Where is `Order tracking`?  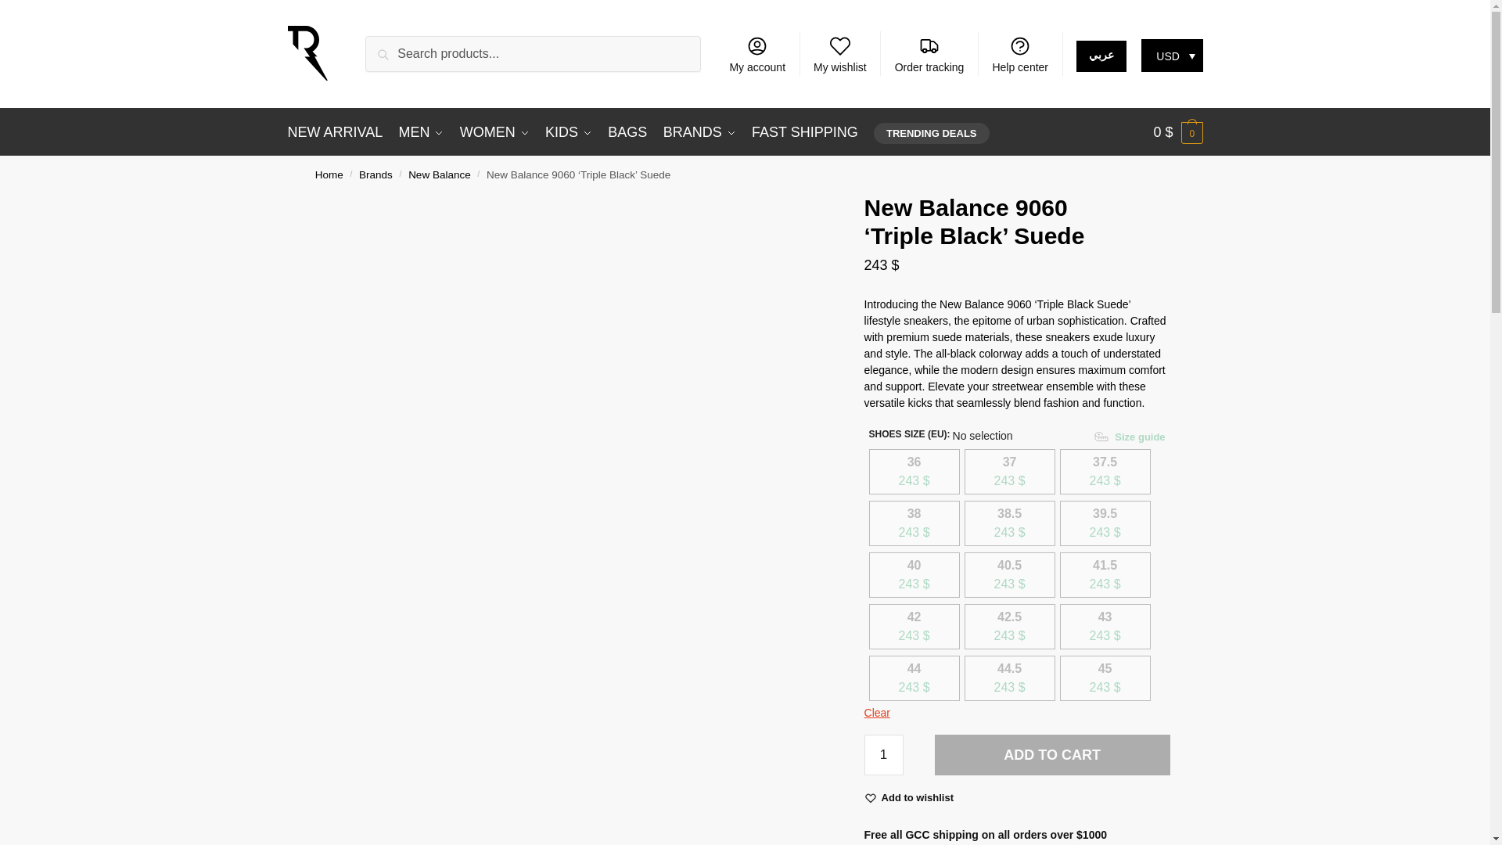 Order tracking is located at coordinates (929, 53).